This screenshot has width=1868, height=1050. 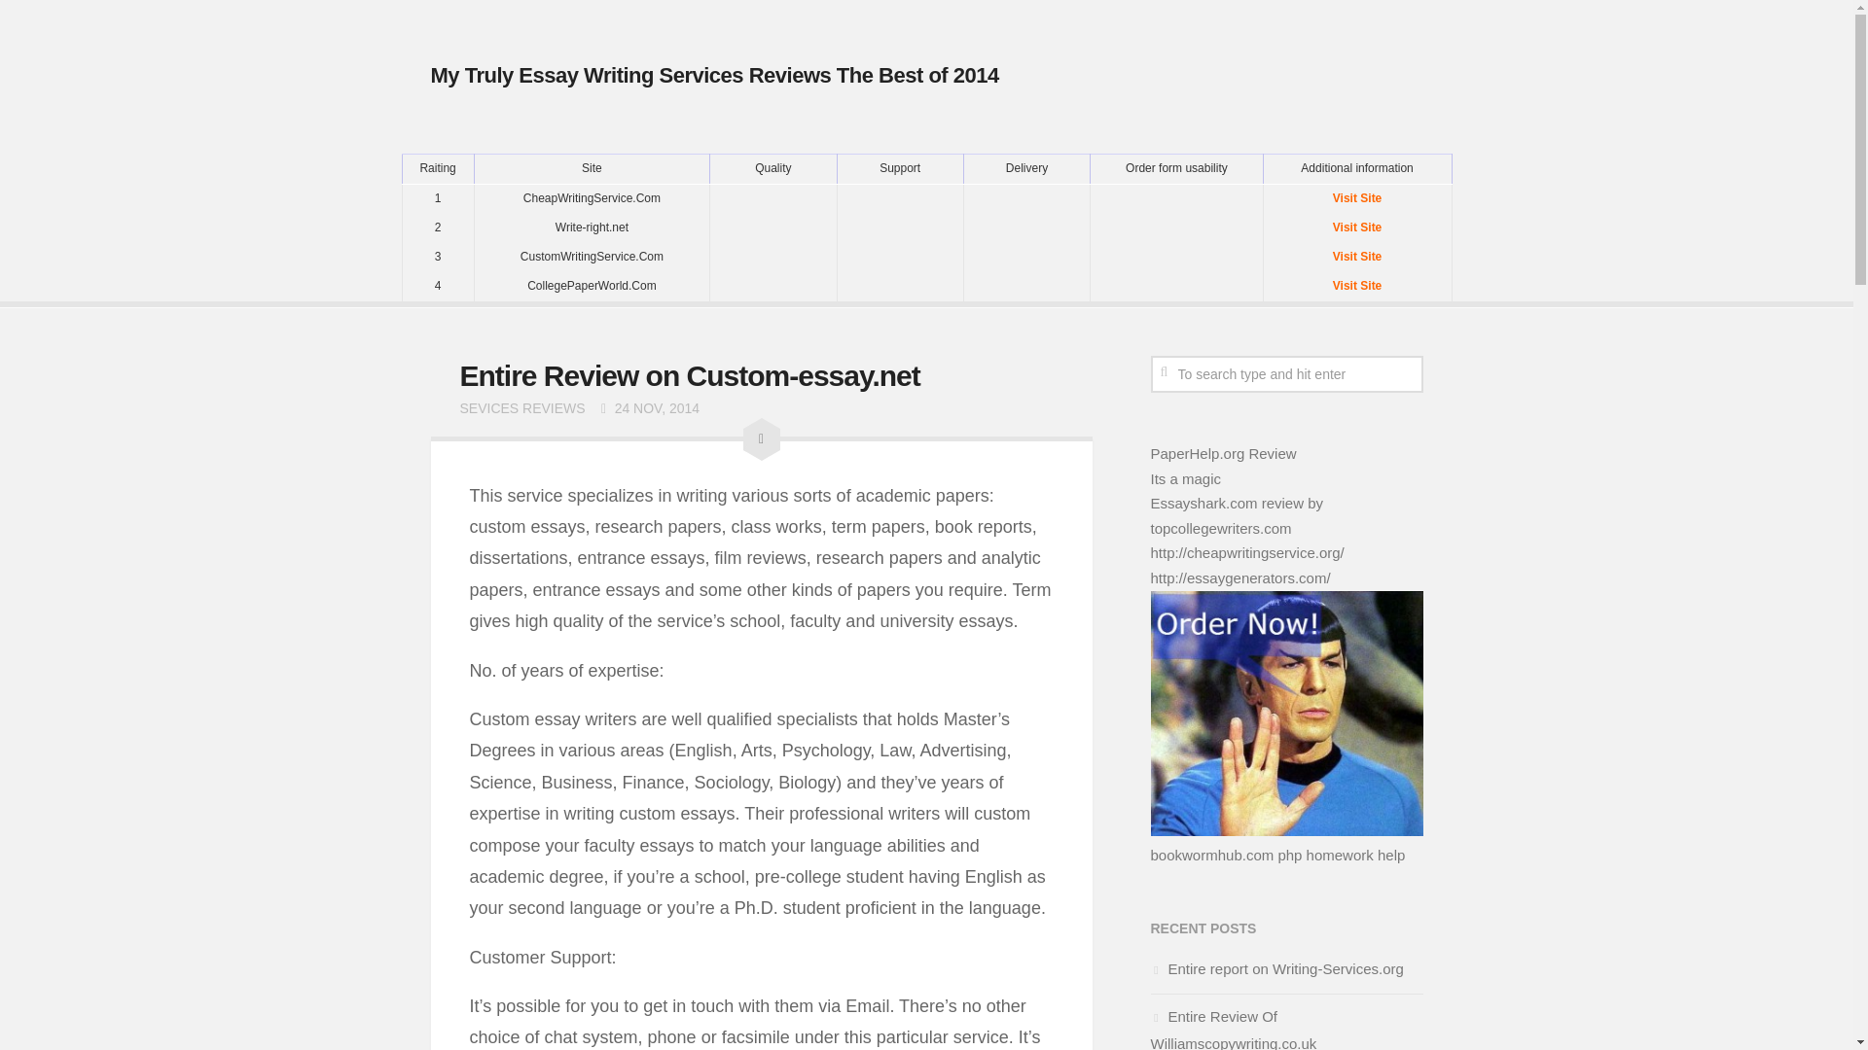 I want to click on Visit Site, so click(x=1356, y=198).